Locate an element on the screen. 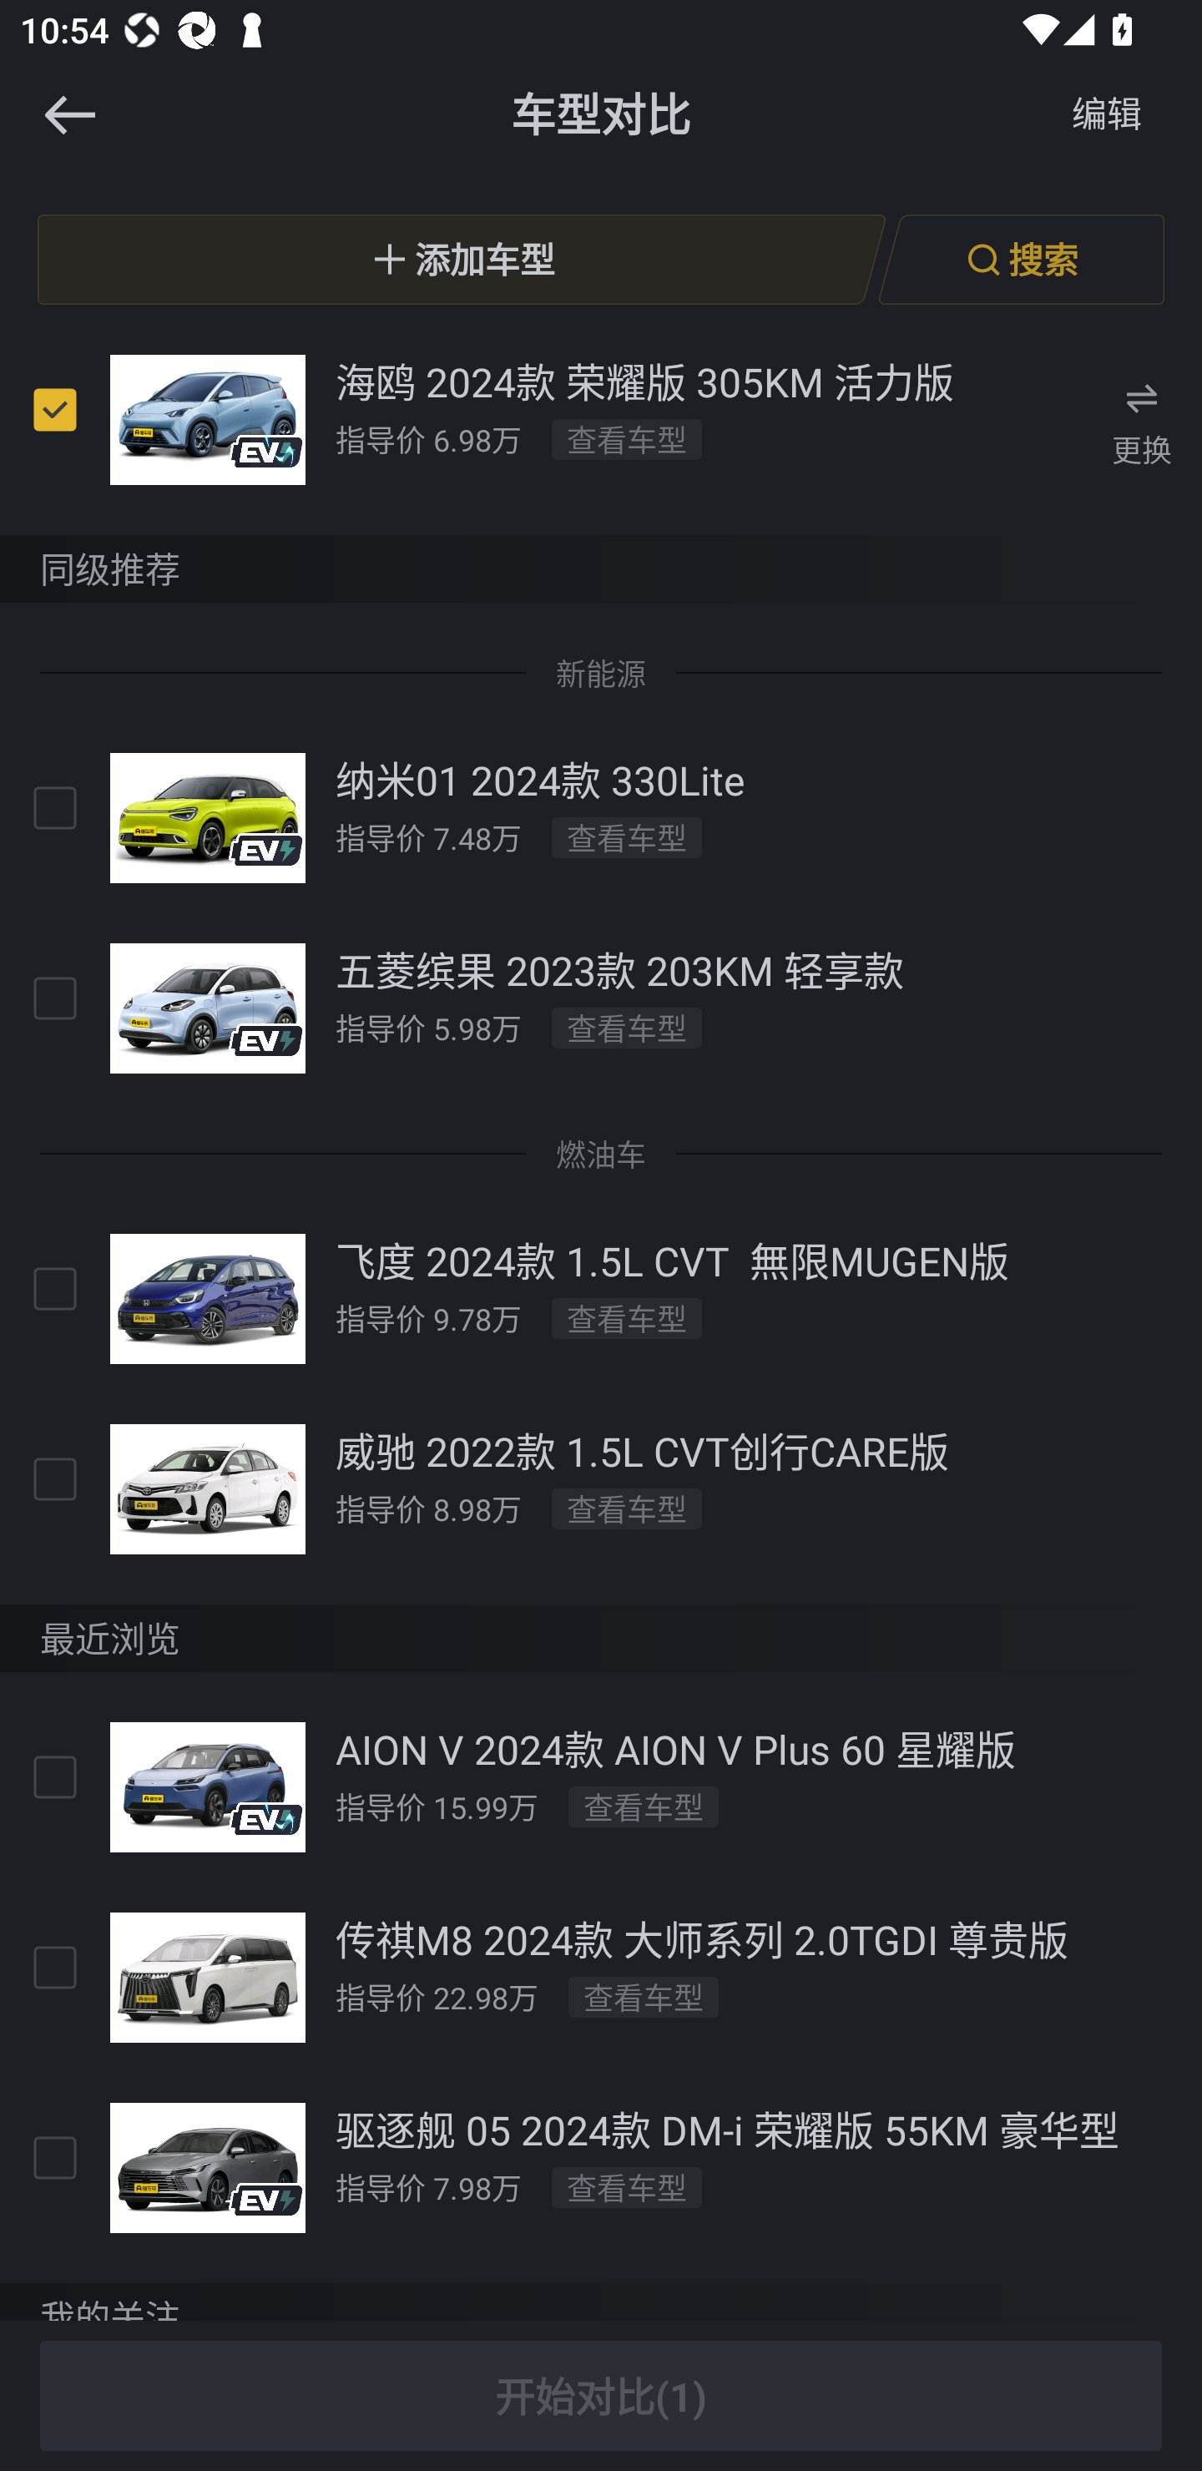  驱逐舰 05 2024款 DM-i 荣耀版 55KM 豪华型 指导价 7.98万 查看车型 is located at coordinates (601, 2168).